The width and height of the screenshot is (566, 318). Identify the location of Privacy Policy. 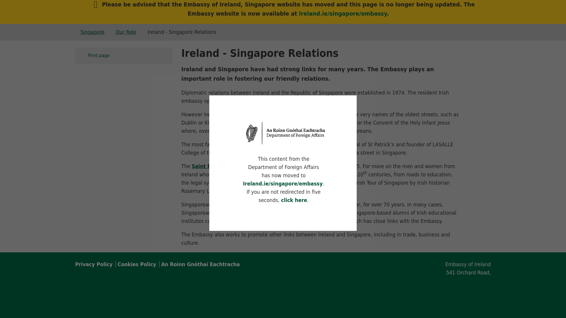
(95, 264).